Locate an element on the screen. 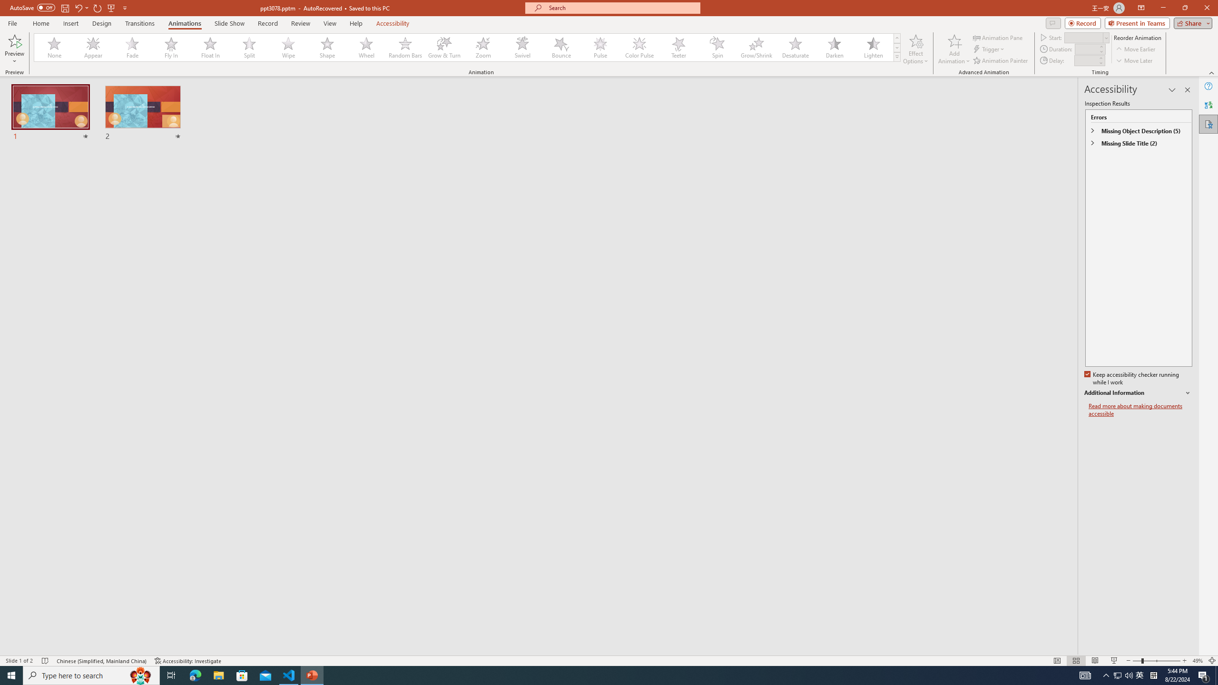  Zoom to Fit  is located at coordinates (1212, 661).